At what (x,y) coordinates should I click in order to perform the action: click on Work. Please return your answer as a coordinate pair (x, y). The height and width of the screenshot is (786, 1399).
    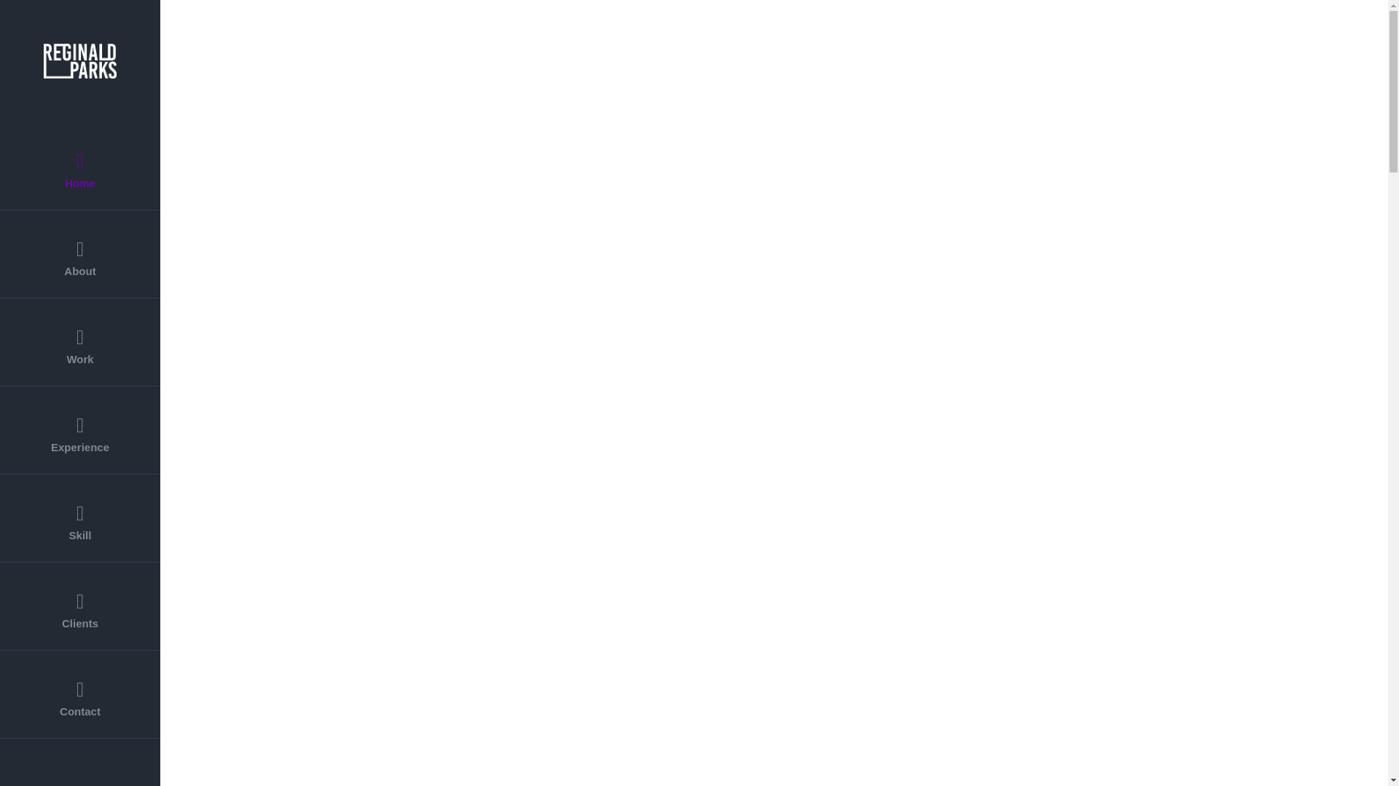
    Looking at the image, I should click on (80, 342).